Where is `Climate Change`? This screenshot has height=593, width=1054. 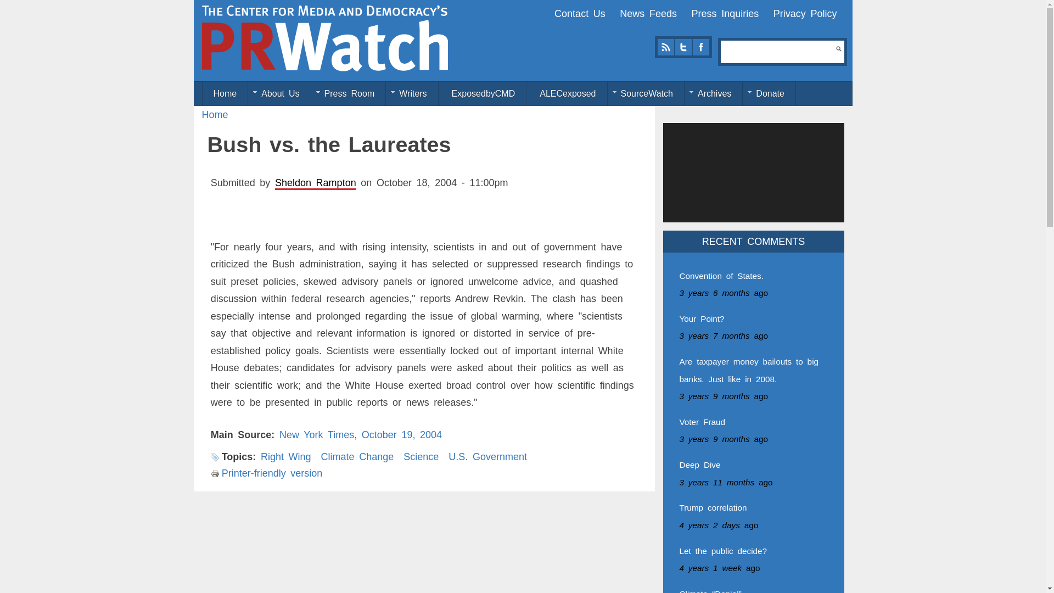 Climate Change is located at coordinates (358, 457).